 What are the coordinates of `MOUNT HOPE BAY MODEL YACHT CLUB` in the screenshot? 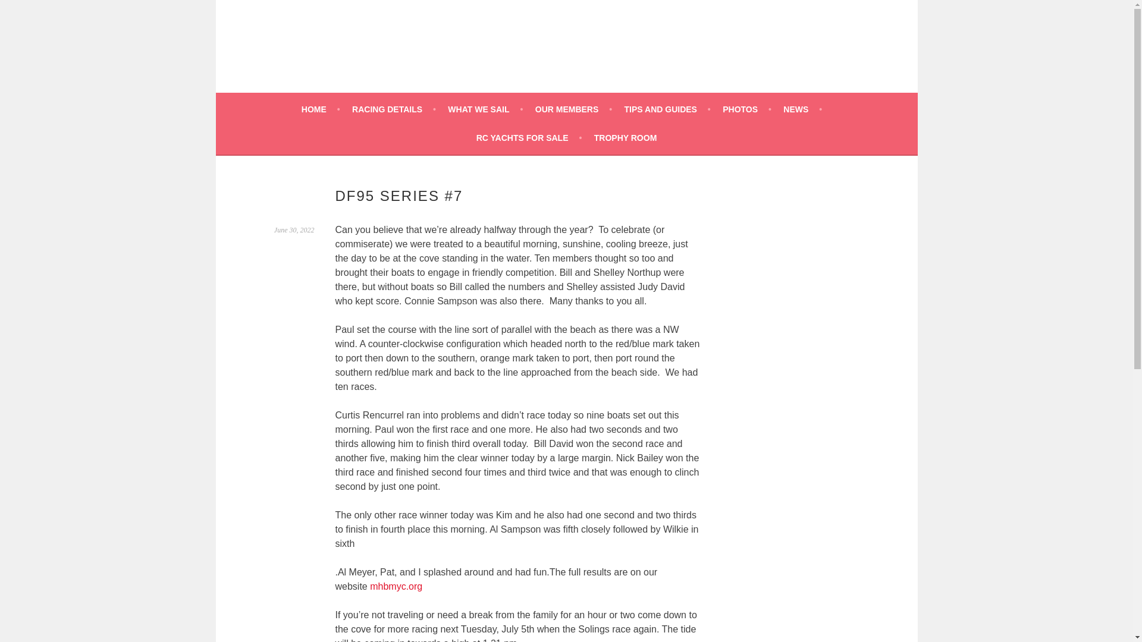 It's located at (472, 56).